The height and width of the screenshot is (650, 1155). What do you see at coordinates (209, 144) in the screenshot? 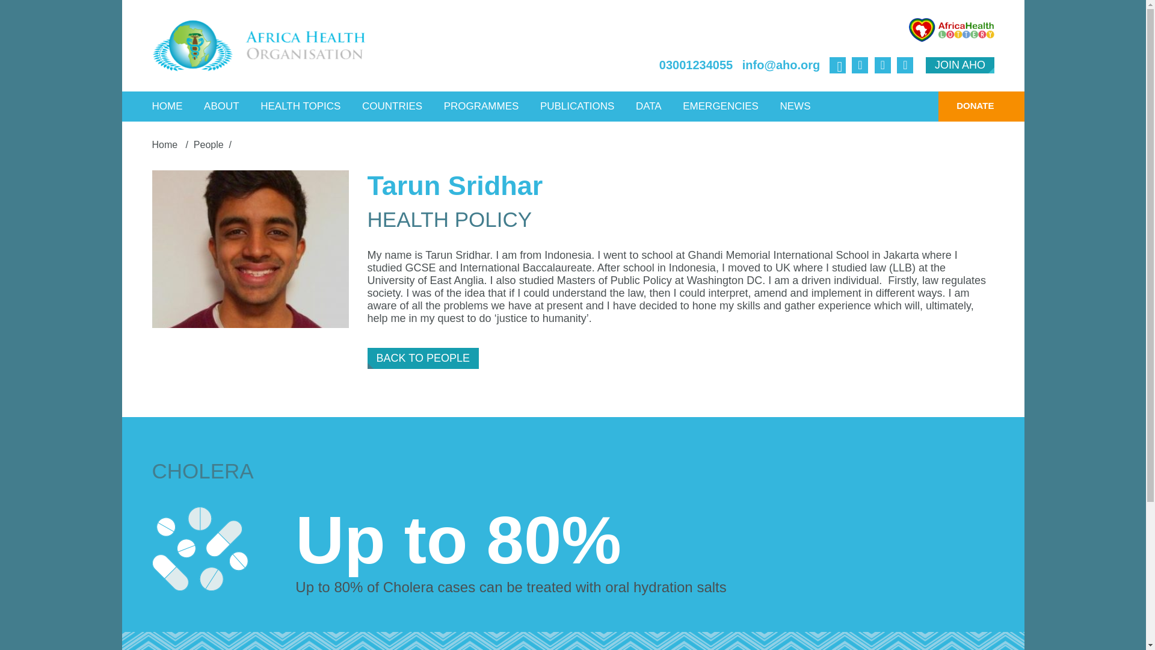
I see `Go to People.` at bounding box center [209, 144].